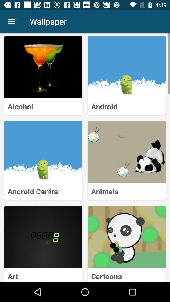 Image resolution: width=170 pixels, height=302 pixels. Describe the element at coordinates (127, 237) in the screenshot. I see `cartoon selection` at that location.